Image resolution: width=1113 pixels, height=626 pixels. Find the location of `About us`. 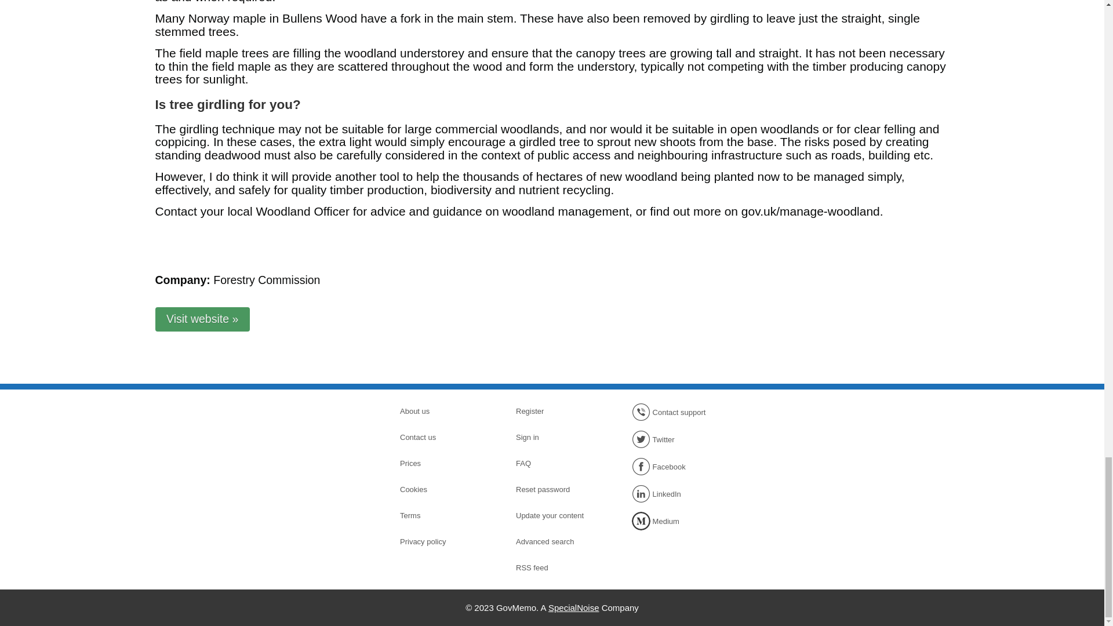

About us is located at coordinates (440, 412).